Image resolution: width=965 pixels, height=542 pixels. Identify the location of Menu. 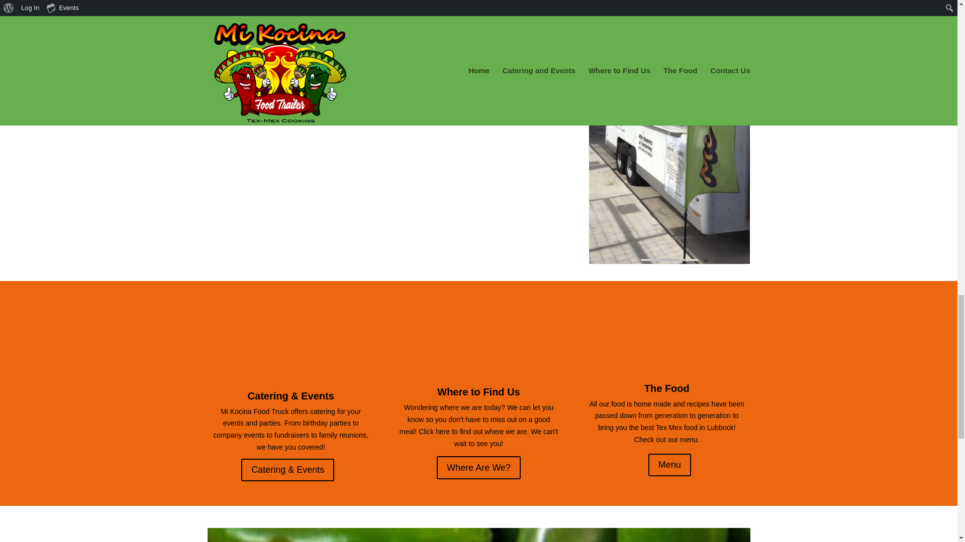
(669, 465).